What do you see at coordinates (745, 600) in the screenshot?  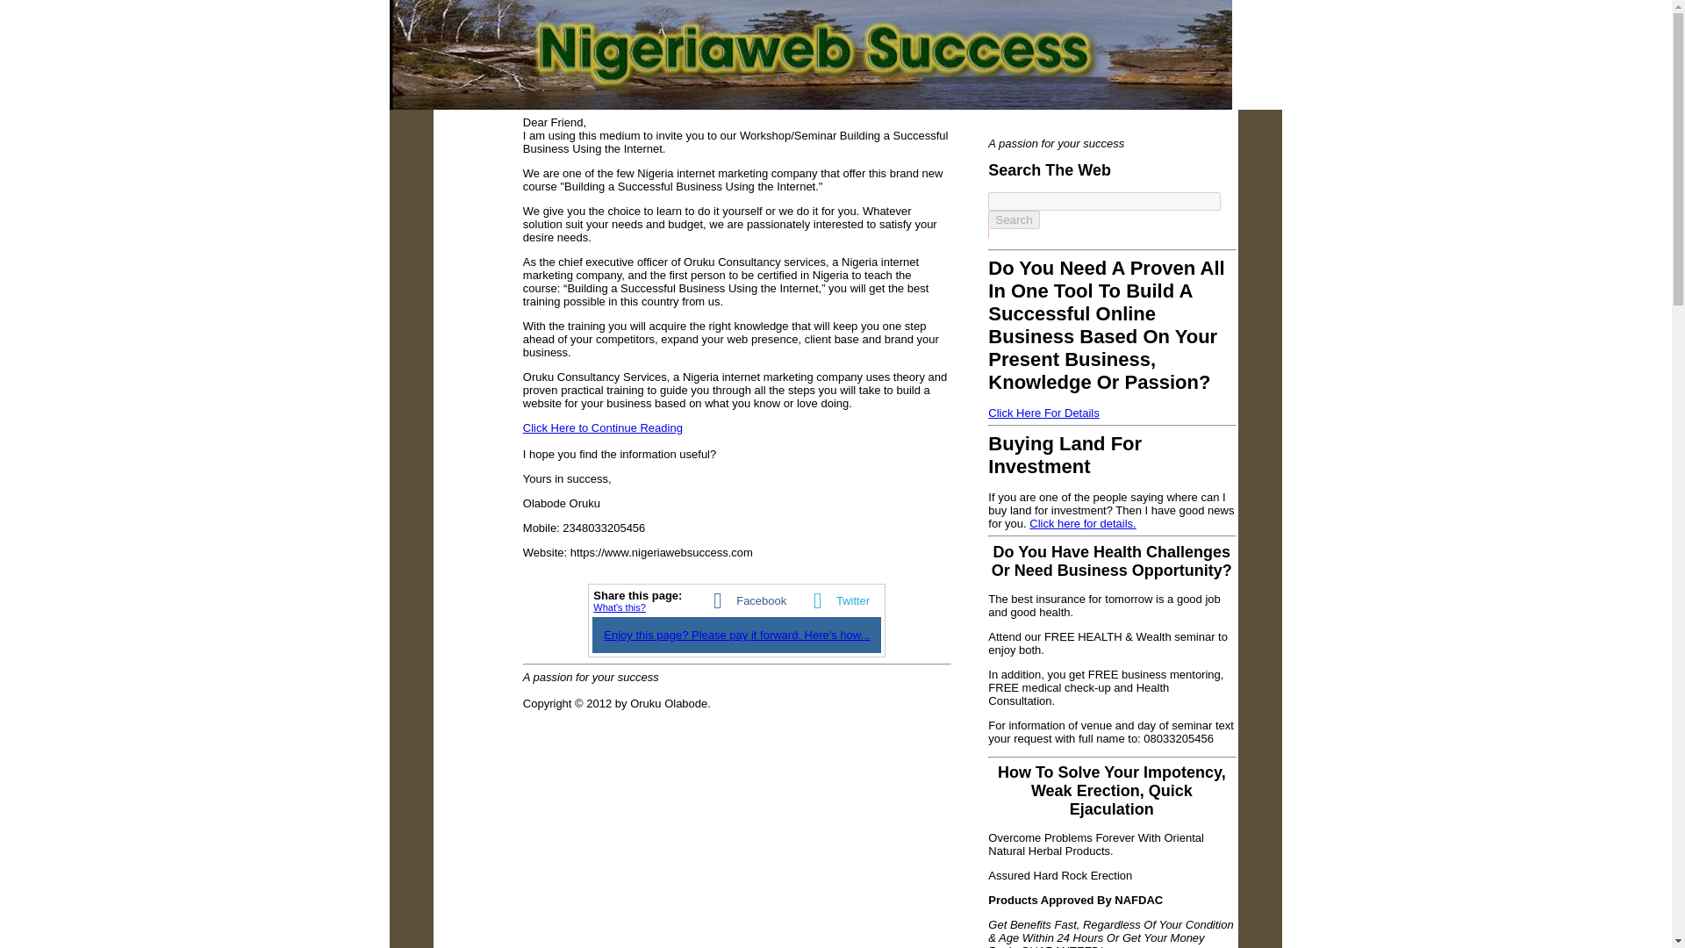 I see `Facebook` at bounding box center [745, 600].